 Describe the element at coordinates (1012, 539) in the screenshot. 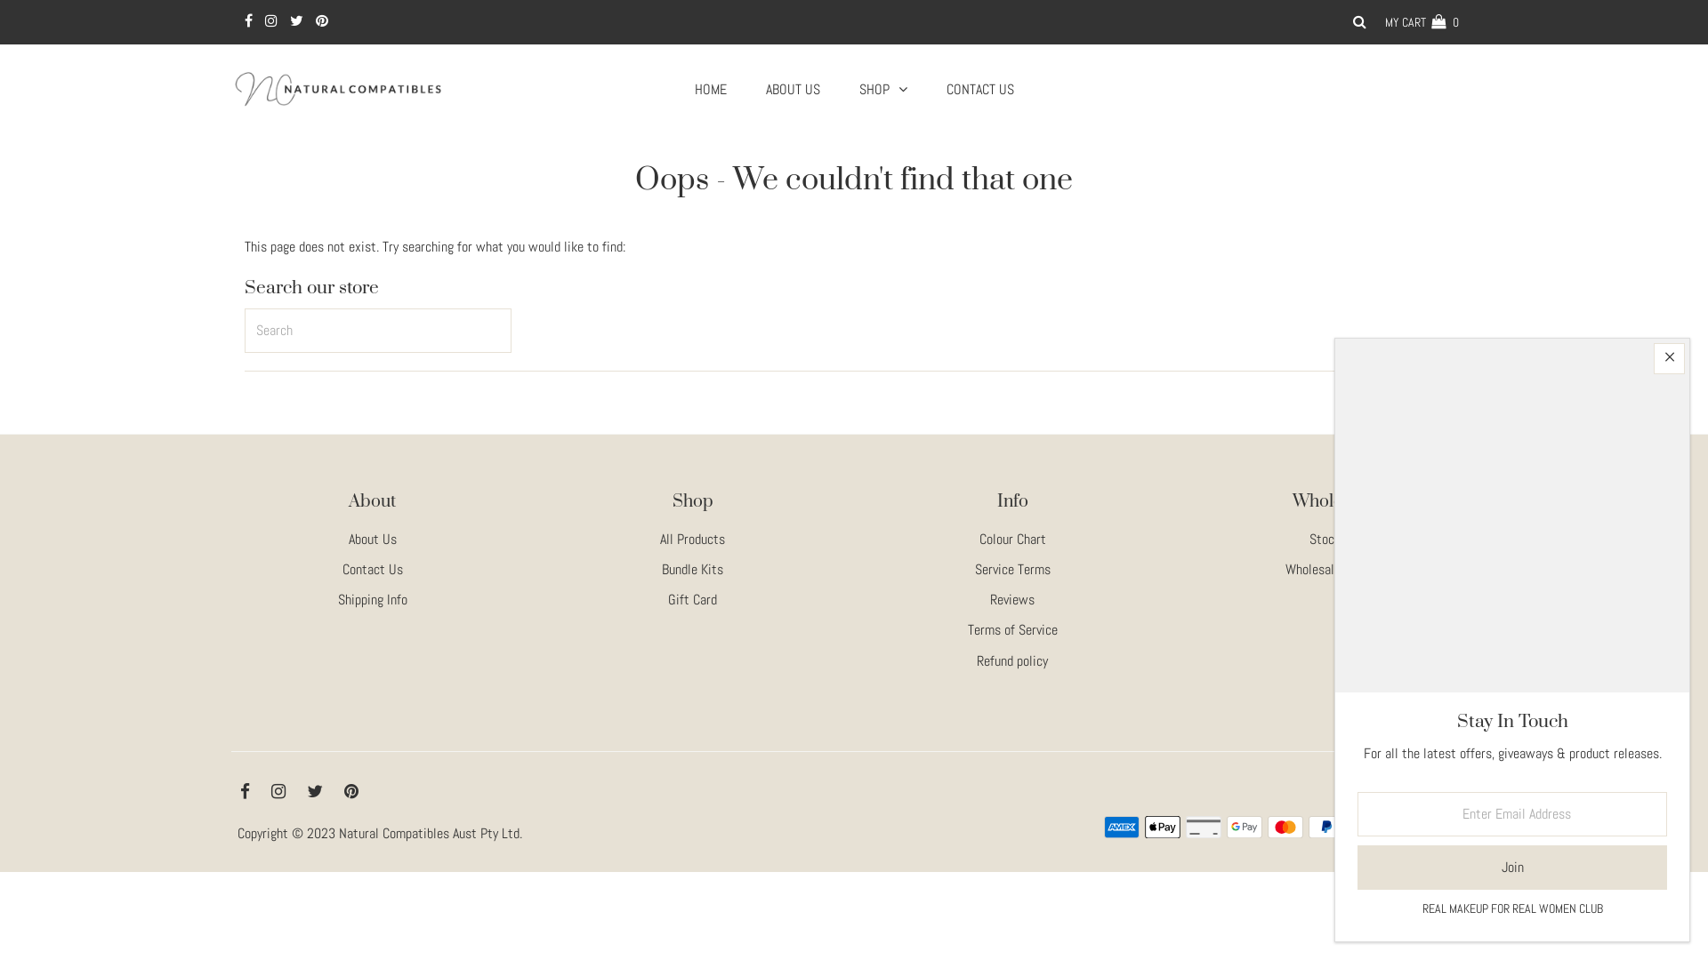

I see `Colour Chart` at that location.